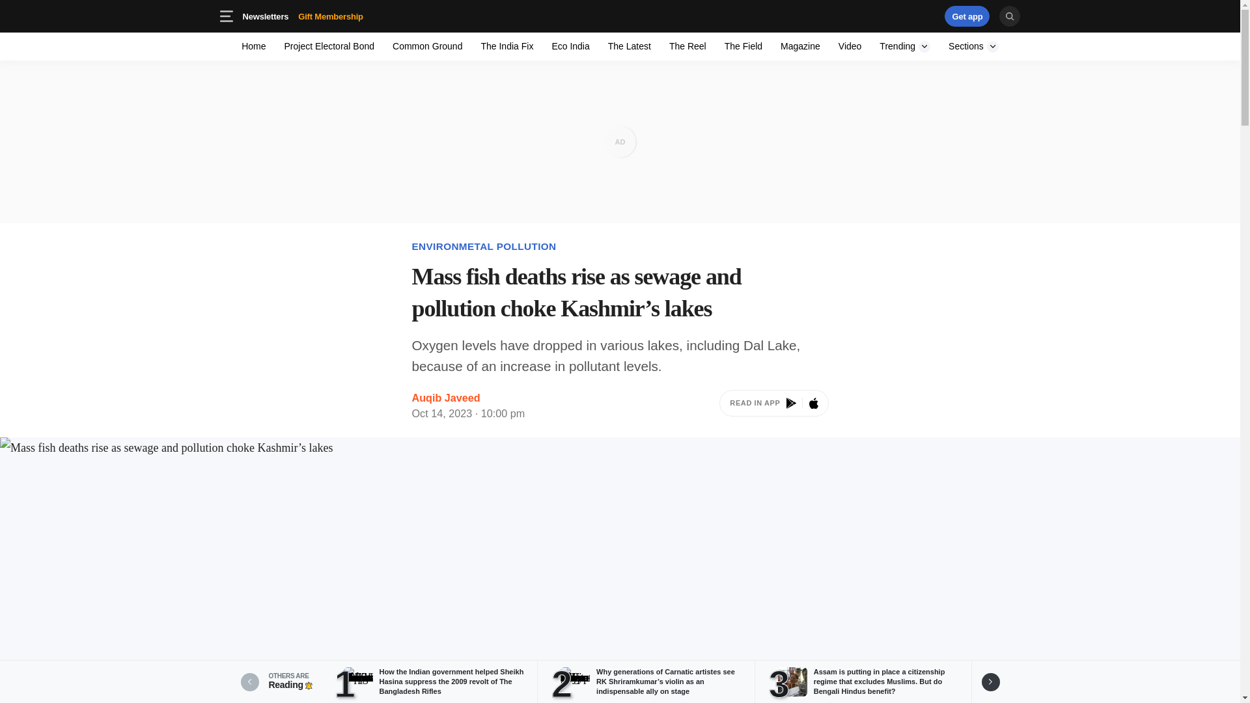 The width and height of the screenshot is (1250, 703). Describe the element at coordinates (888, 16) in the screenshot. I see `Get app` at that location.